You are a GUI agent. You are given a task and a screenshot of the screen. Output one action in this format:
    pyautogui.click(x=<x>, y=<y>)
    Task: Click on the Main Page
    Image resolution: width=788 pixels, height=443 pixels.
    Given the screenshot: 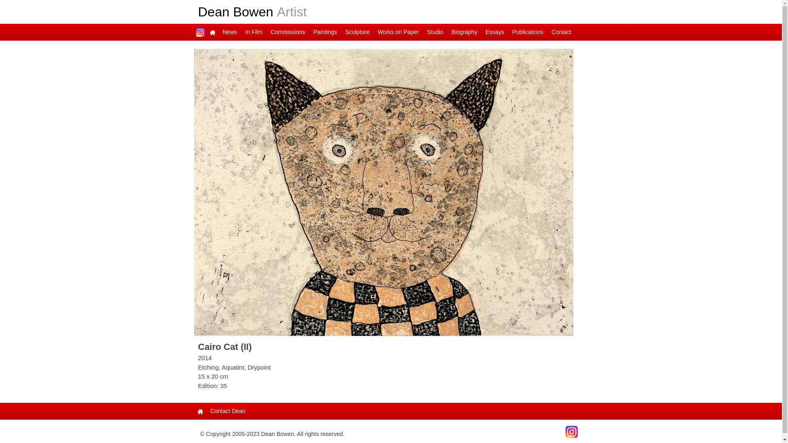 What is the action you would take?
    pyautogui.click(x=212, y=32)
    